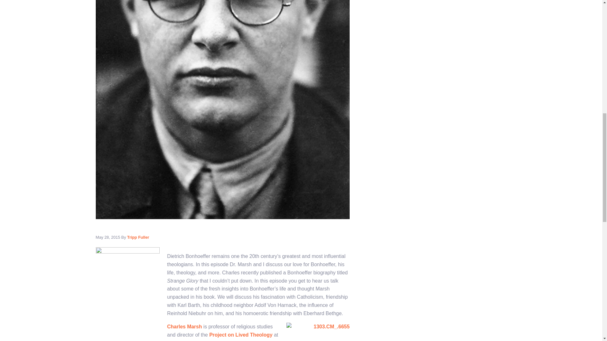 The height and width of the screenshot is (341, 607). Describe the element at coordinates (242, 335) in the screenshot. I see `Project on Lived Theology` at that location.